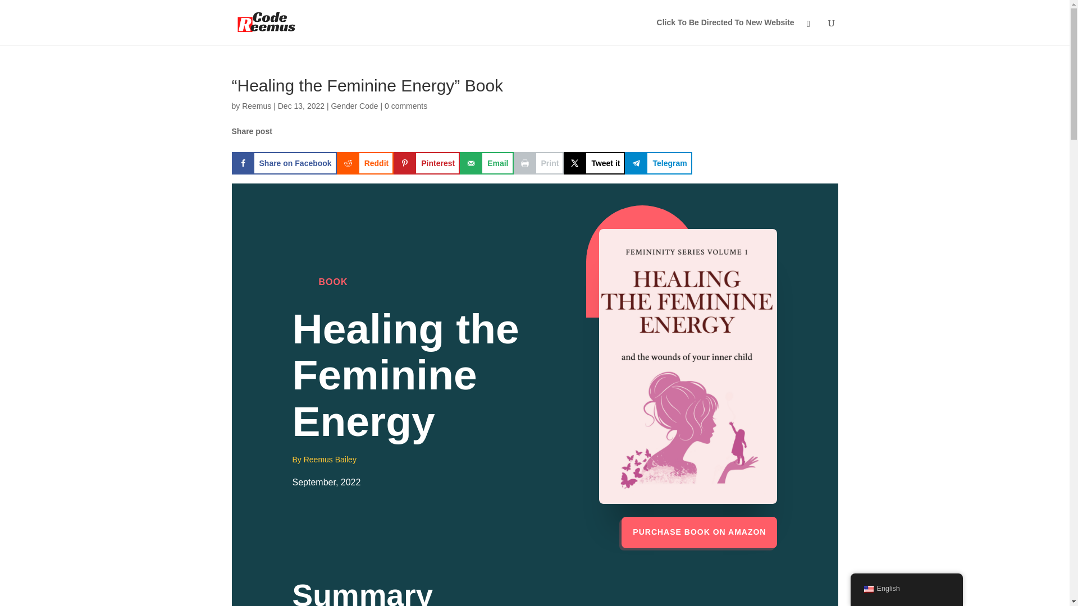 The height and width of the screenshot is (606, 1078). Describe the element at coordinates (594, 163) in the screenshot. I see `Tweet it` at that location.